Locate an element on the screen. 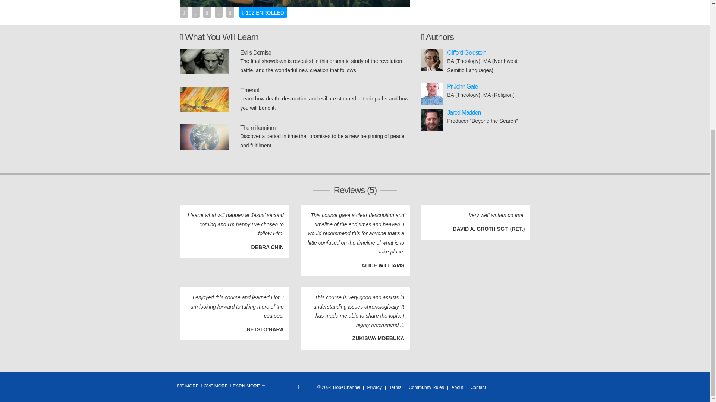 The width and height of the screenshot is (716, 402). Contact is located at coordinates (478, 387).